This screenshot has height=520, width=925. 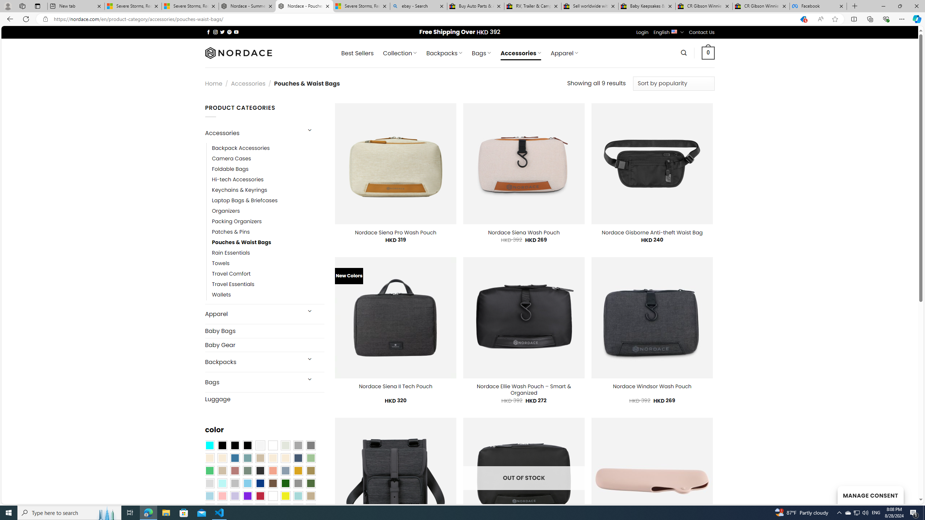 What do you see at coordinates (230, 169) in the screenshot?
I see `Foldable Bags` at bounding box center [230, 169].